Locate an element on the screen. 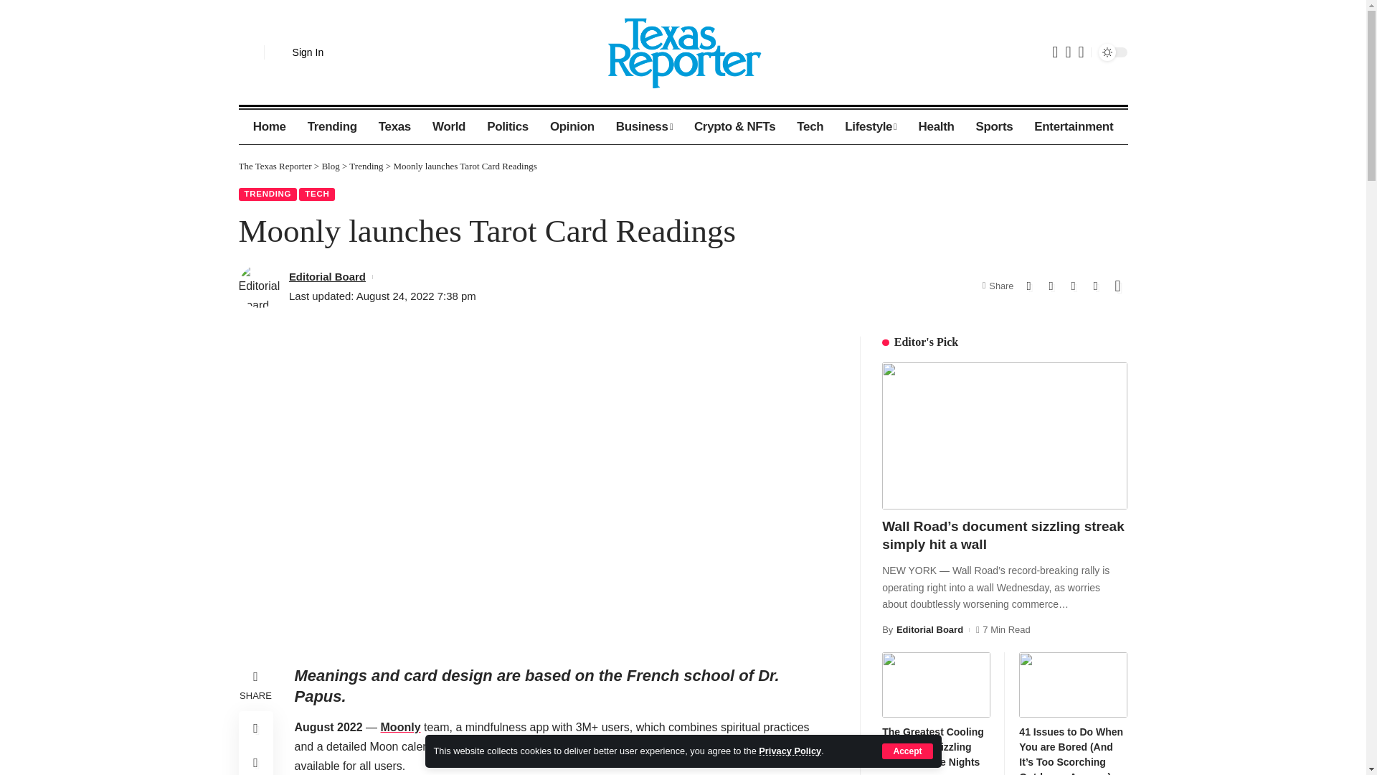 Image resolution: width=1377 pixels, height=775 pixels. Accept is located at coordinates (907, 751).